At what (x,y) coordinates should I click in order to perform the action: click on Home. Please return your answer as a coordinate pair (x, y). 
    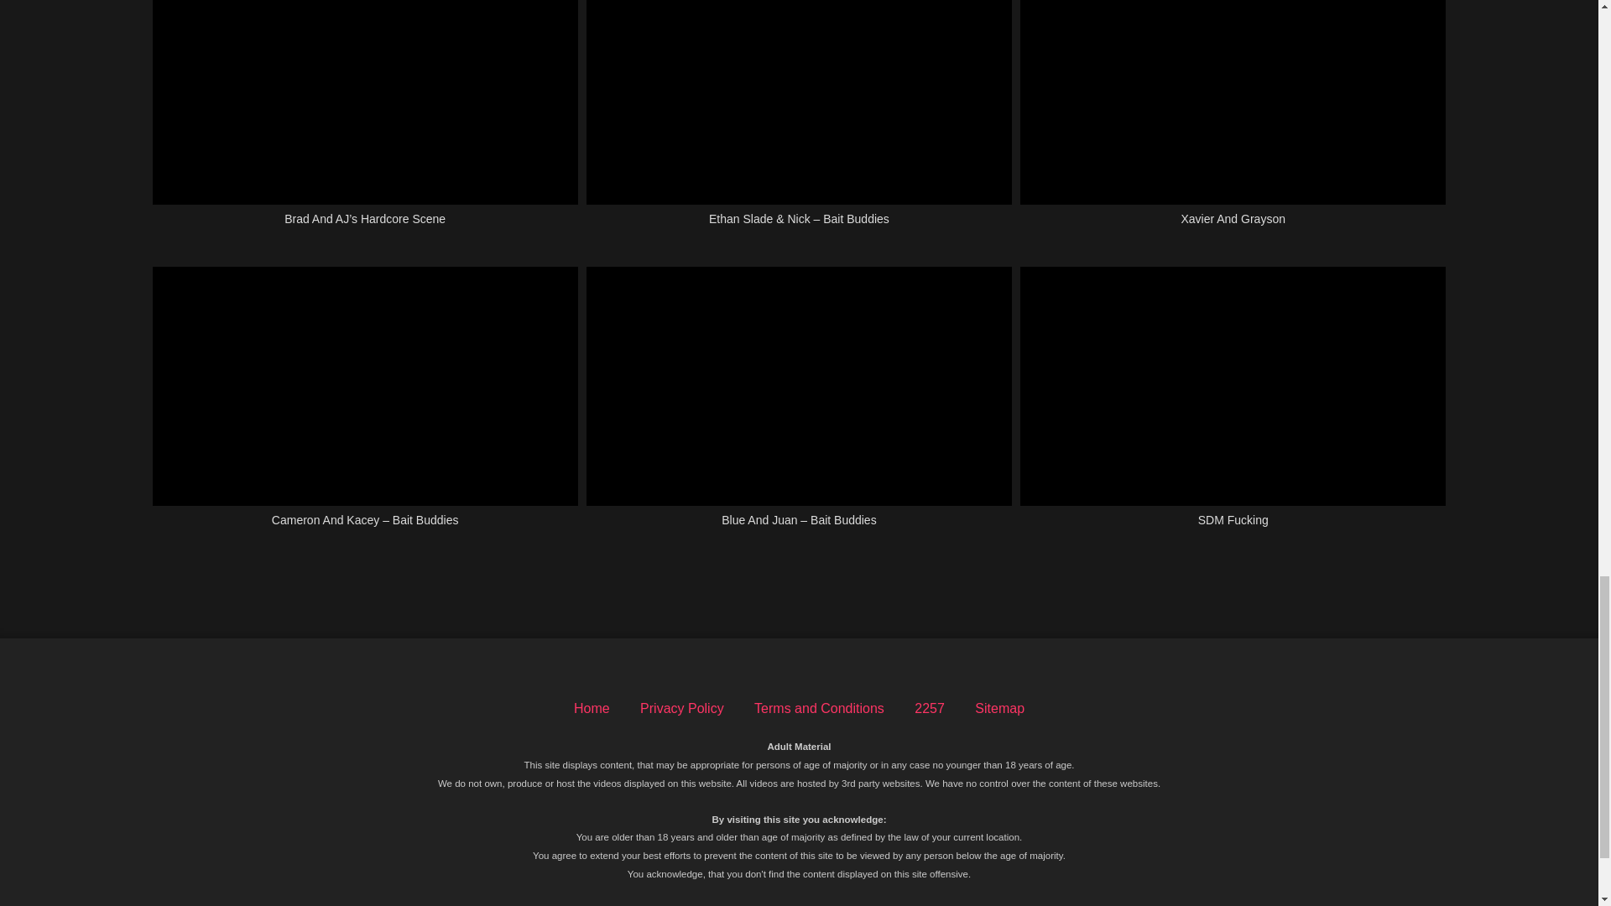
    Looking at the image, I should click on (592, 708).